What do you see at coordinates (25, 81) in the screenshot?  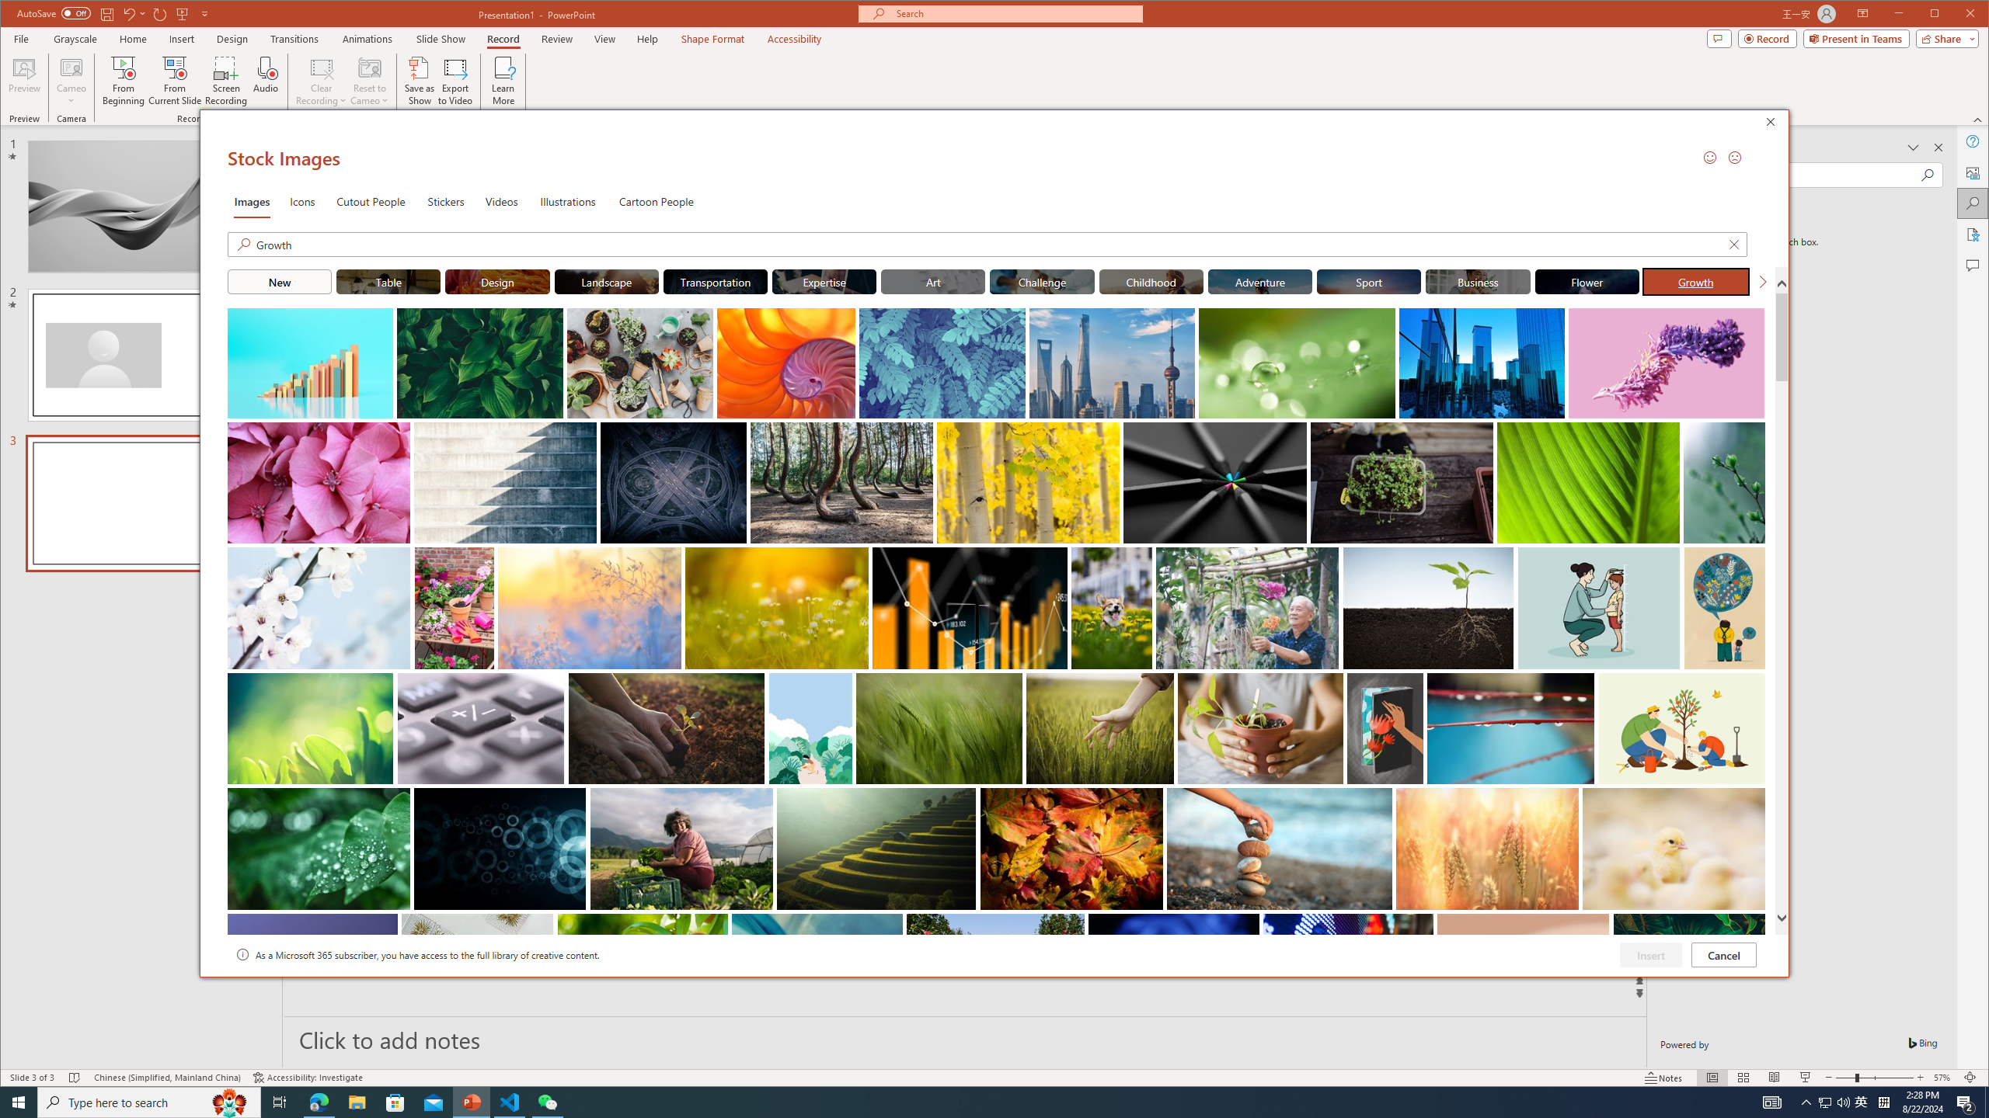 I see `Preview` at bounding box center [25, 81].